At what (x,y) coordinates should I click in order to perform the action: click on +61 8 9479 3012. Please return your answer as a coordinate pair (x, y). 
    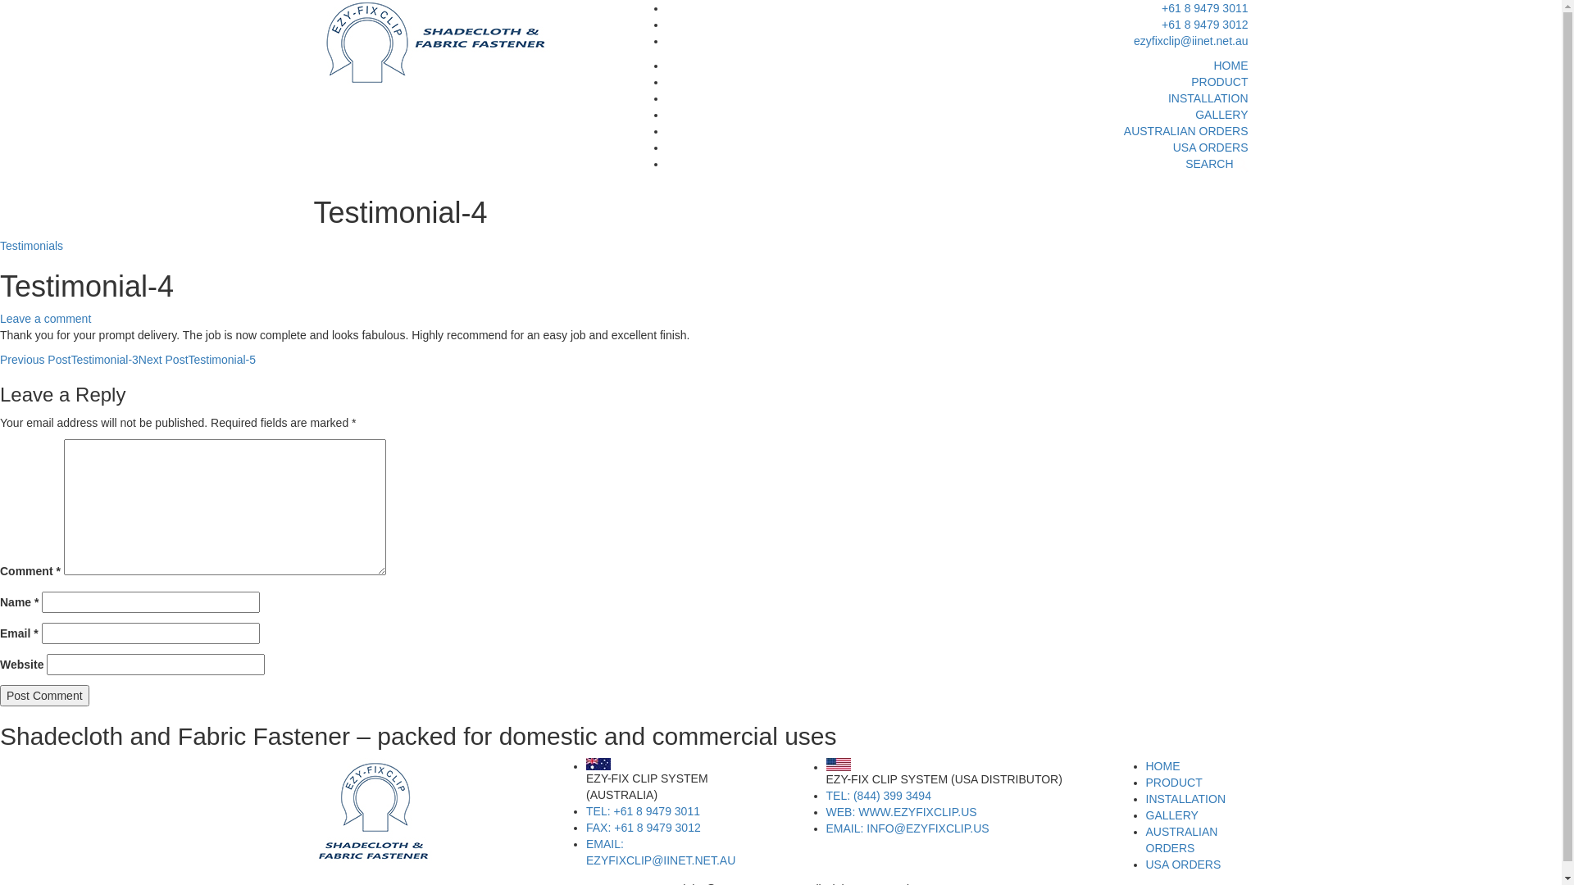
    Looking at the image, I should click on (1205, 25).